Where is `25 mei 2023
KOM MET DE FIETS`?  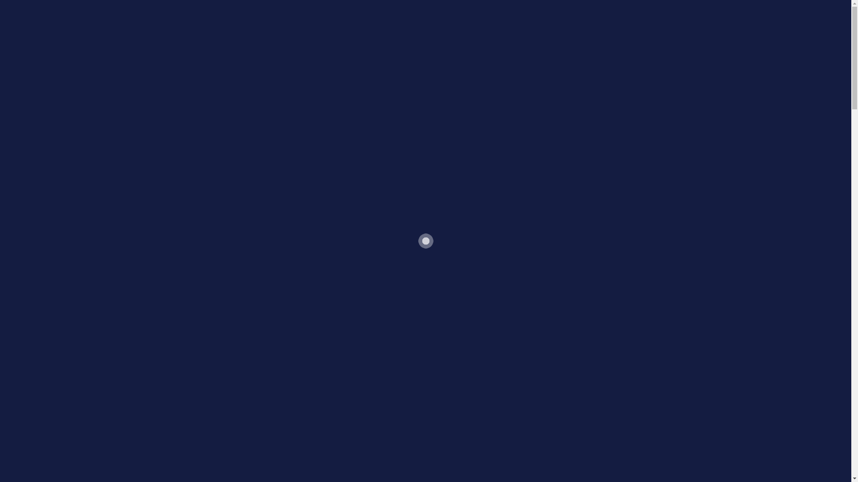
25 mei 2023
KOM MET DE FIETS is located at coordinates (592, 406).